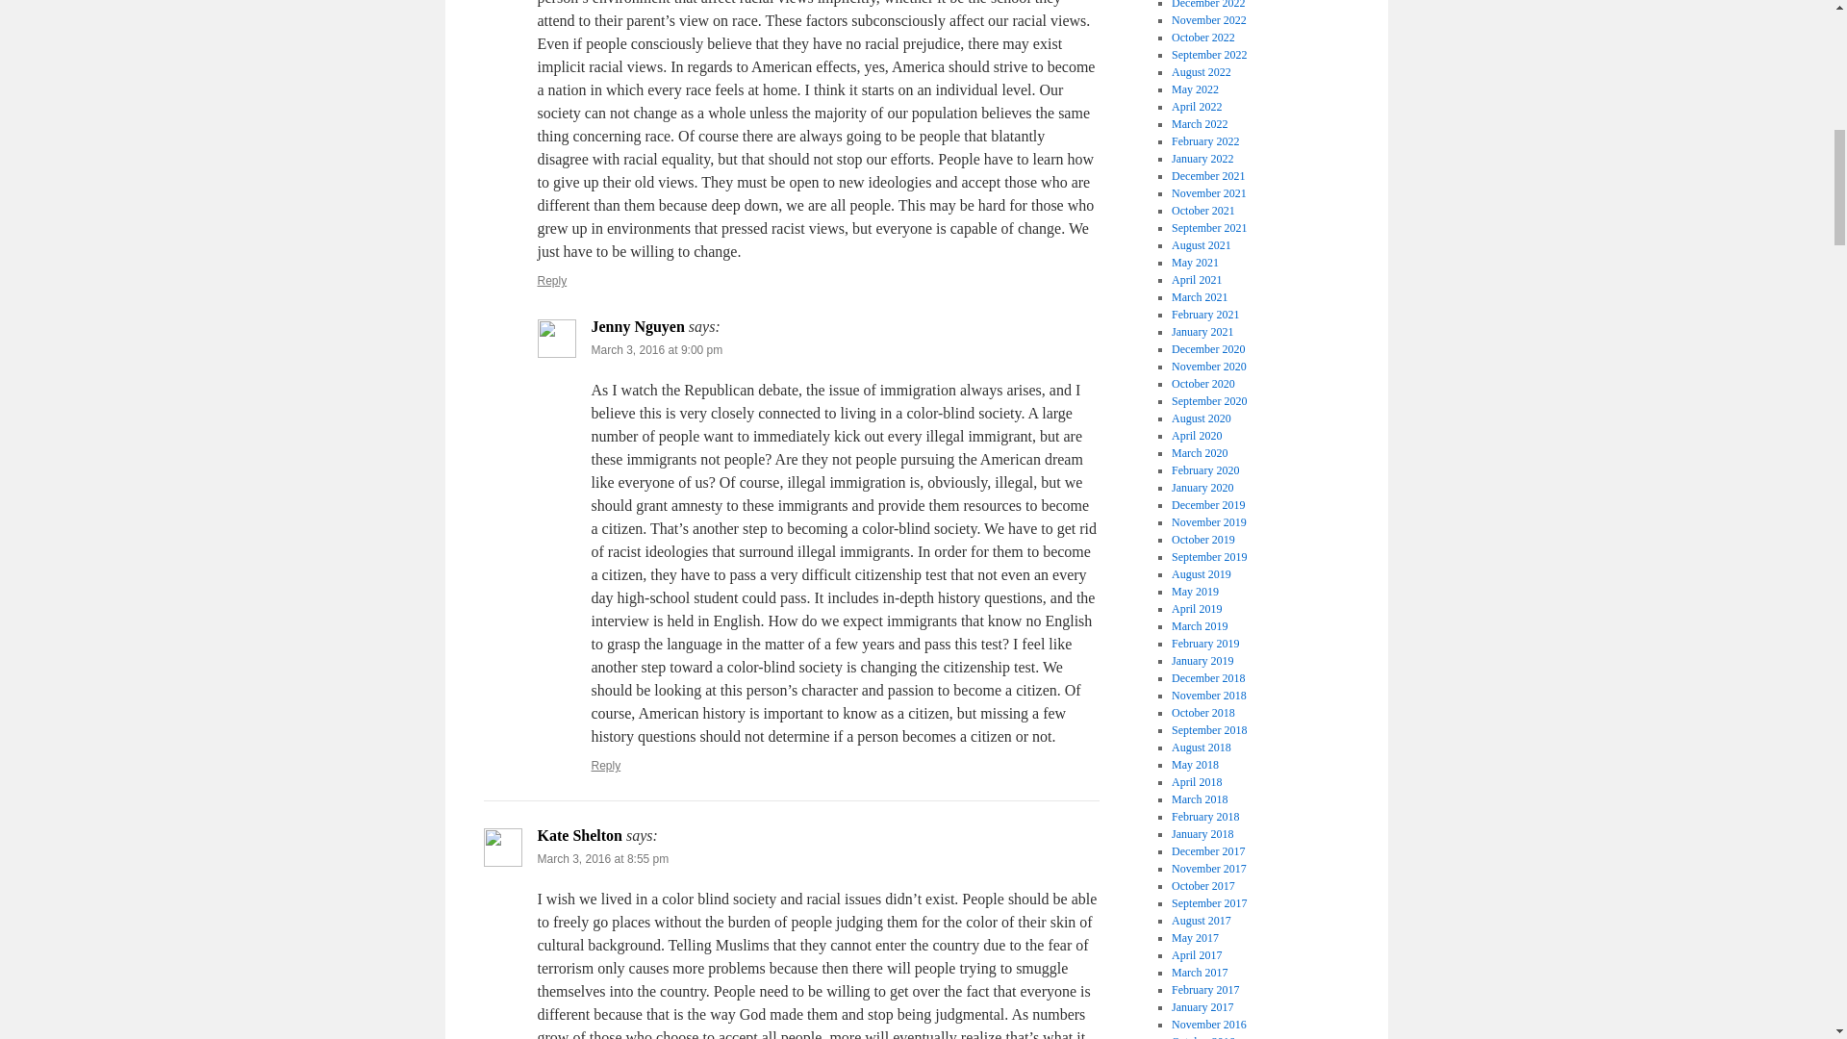  Describe the element at coordinates (656, 350) in the screenshot. I see `March 3, 2016 at 9:00 pm` at that location.